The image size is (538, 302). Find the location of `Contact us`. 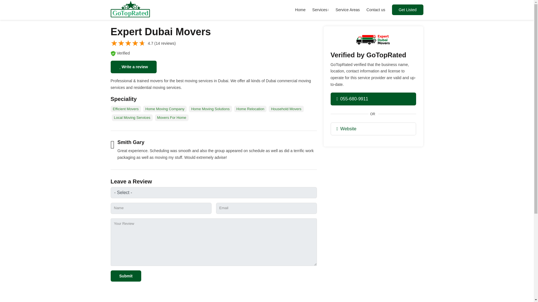

Contact us is located at coordinates (375, 10).